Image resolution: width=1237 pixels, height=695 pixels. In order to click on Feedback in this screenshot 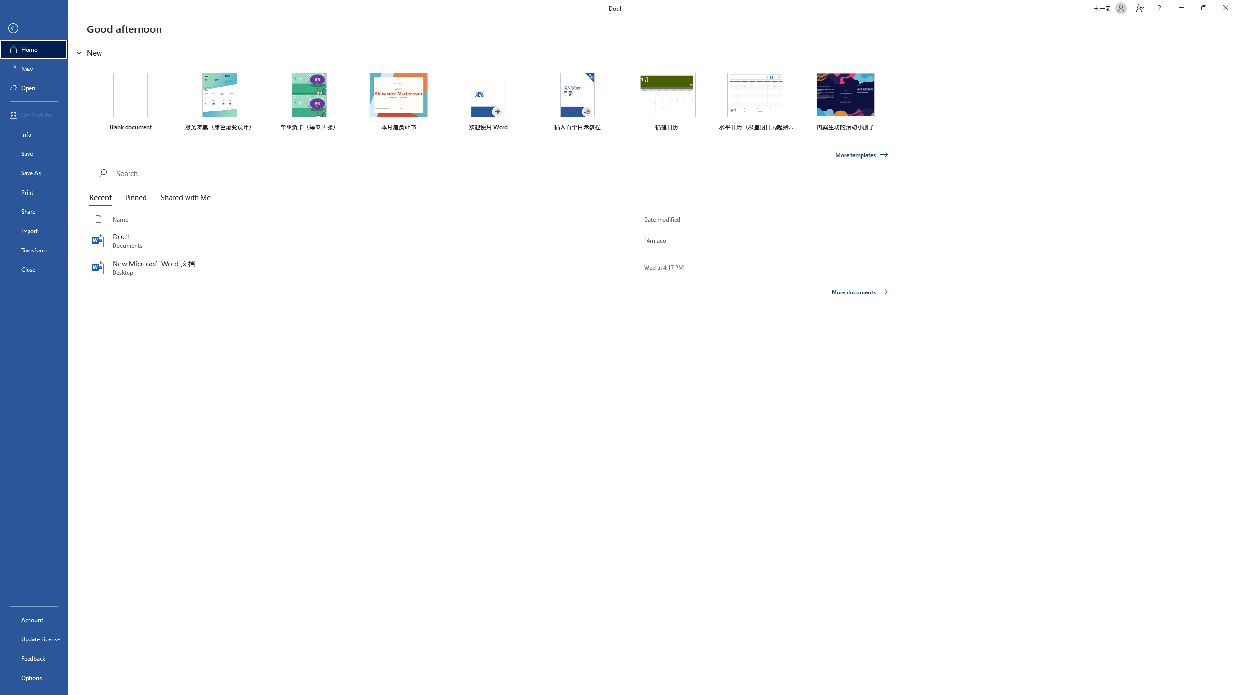, I will do `click(34, 658)`.